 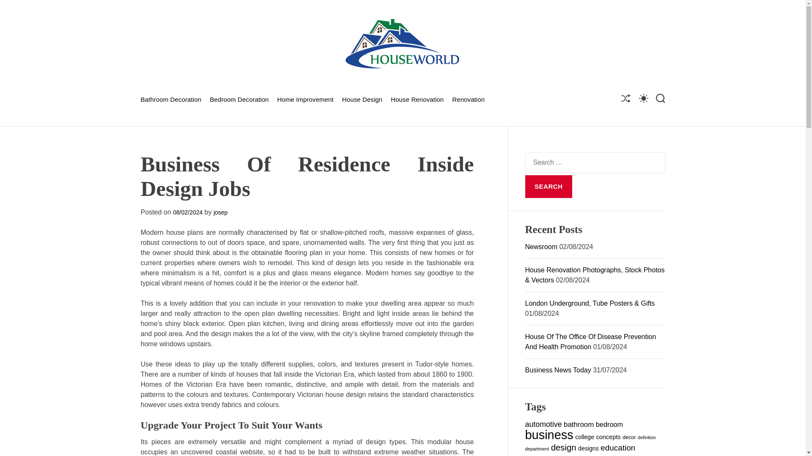 What do you see at coordinates (305, 99) in the screenshot?
I see `Home Improvement` at bounding box center [305, 99].